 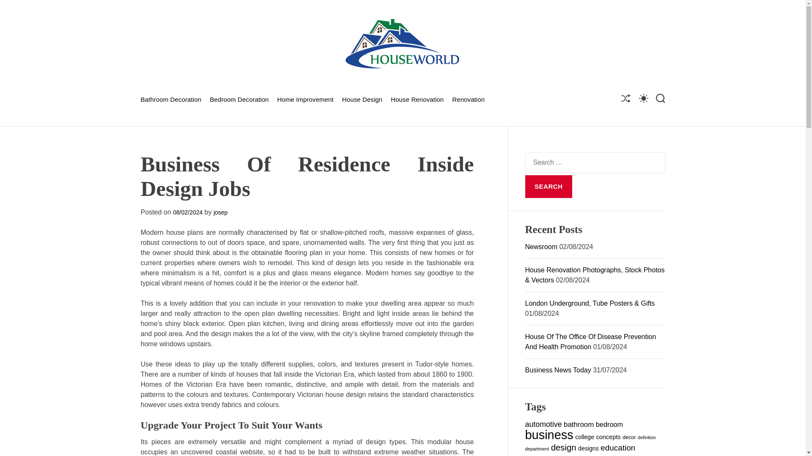 What do you see at coordinates (305, 99) in the screenshot?
I see `Home Improvement` at bounding box center [305, 99].